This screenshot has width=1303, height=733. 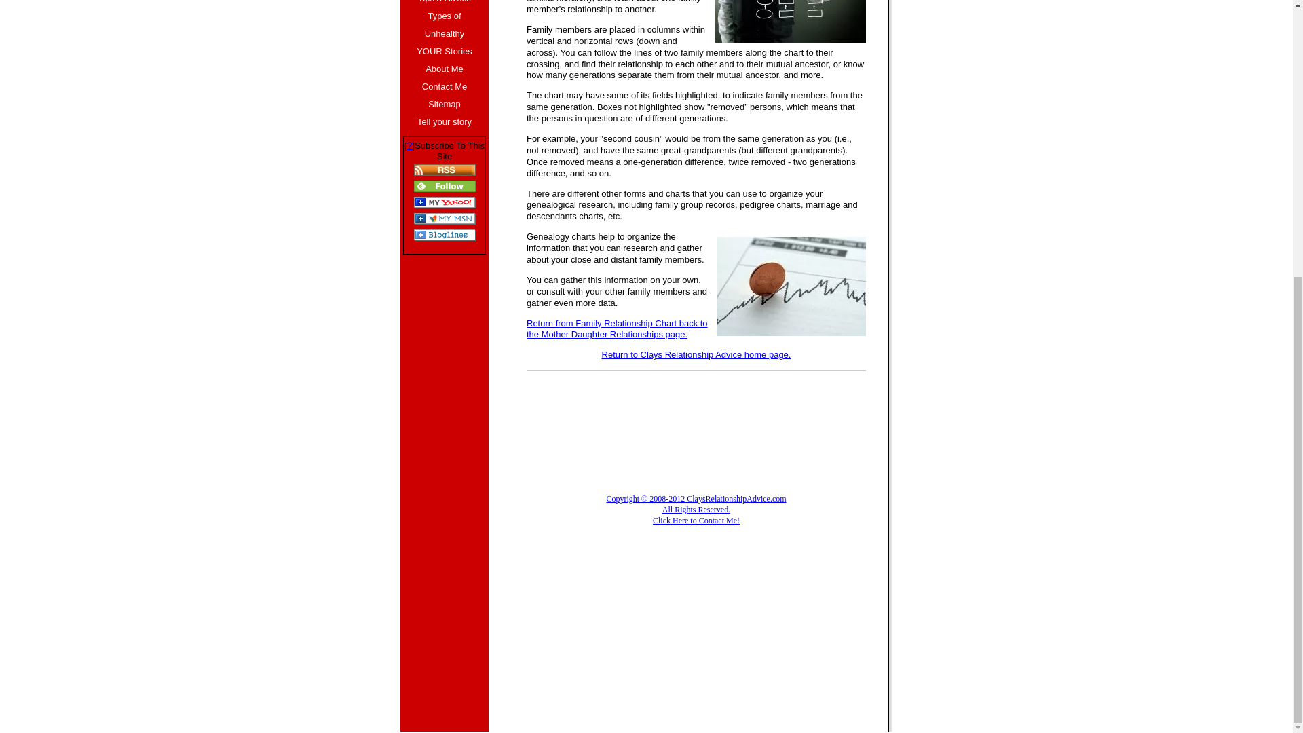 What do you see at coordinates (444, 105) in the screenshot?
I see `Sitemap` at bounding box center [444, 105].